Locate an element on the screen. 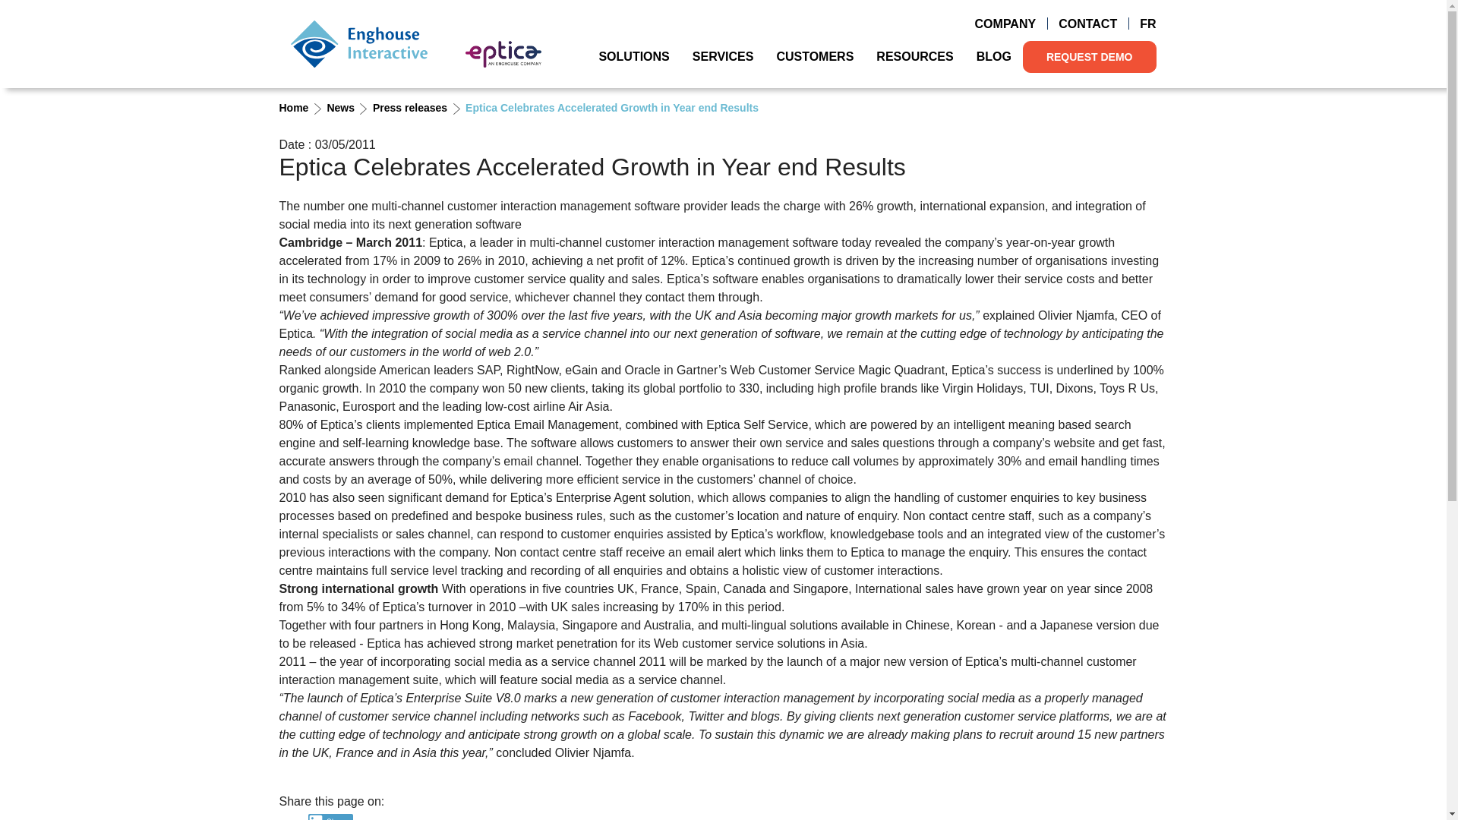  SOLUTIONS is located at coordinates (633, 56).